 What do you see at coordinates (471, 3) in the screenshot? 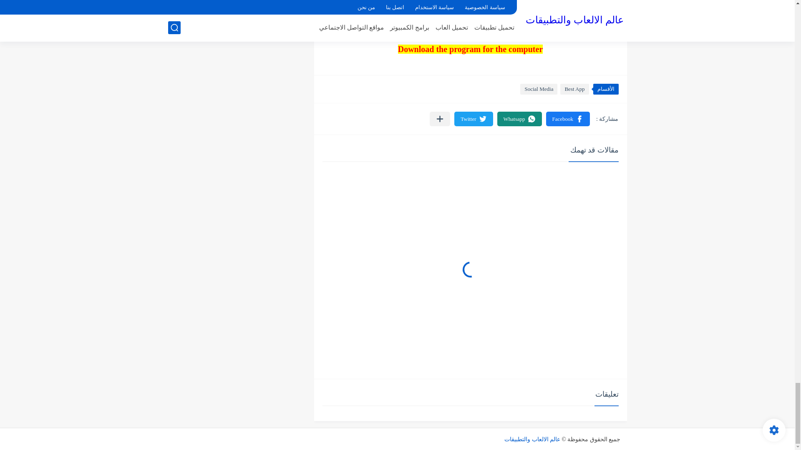
I see `Download the program for iPhone` at bounding box center [471, 3].